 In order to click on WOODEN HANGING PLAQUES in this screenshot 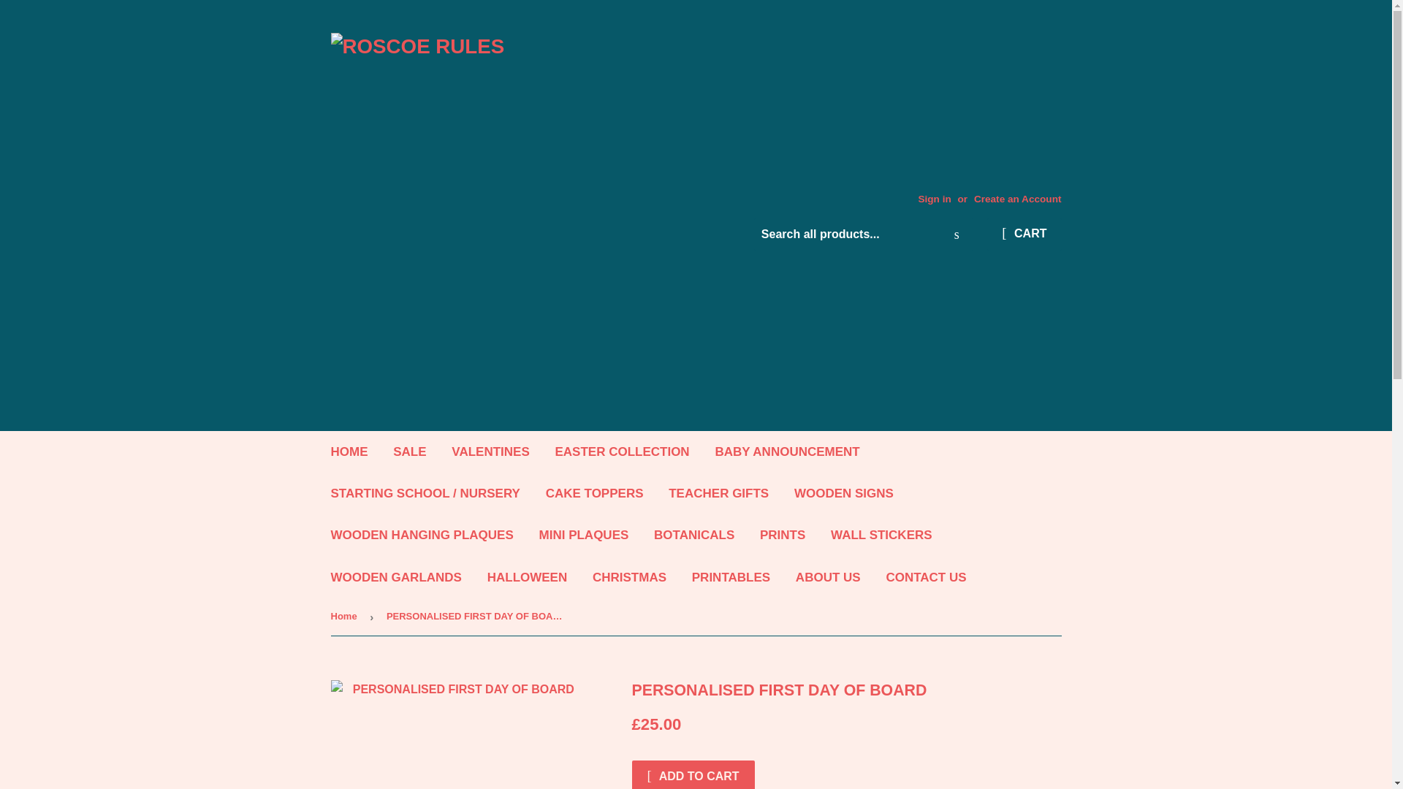, I will do `click(422, 535)`.